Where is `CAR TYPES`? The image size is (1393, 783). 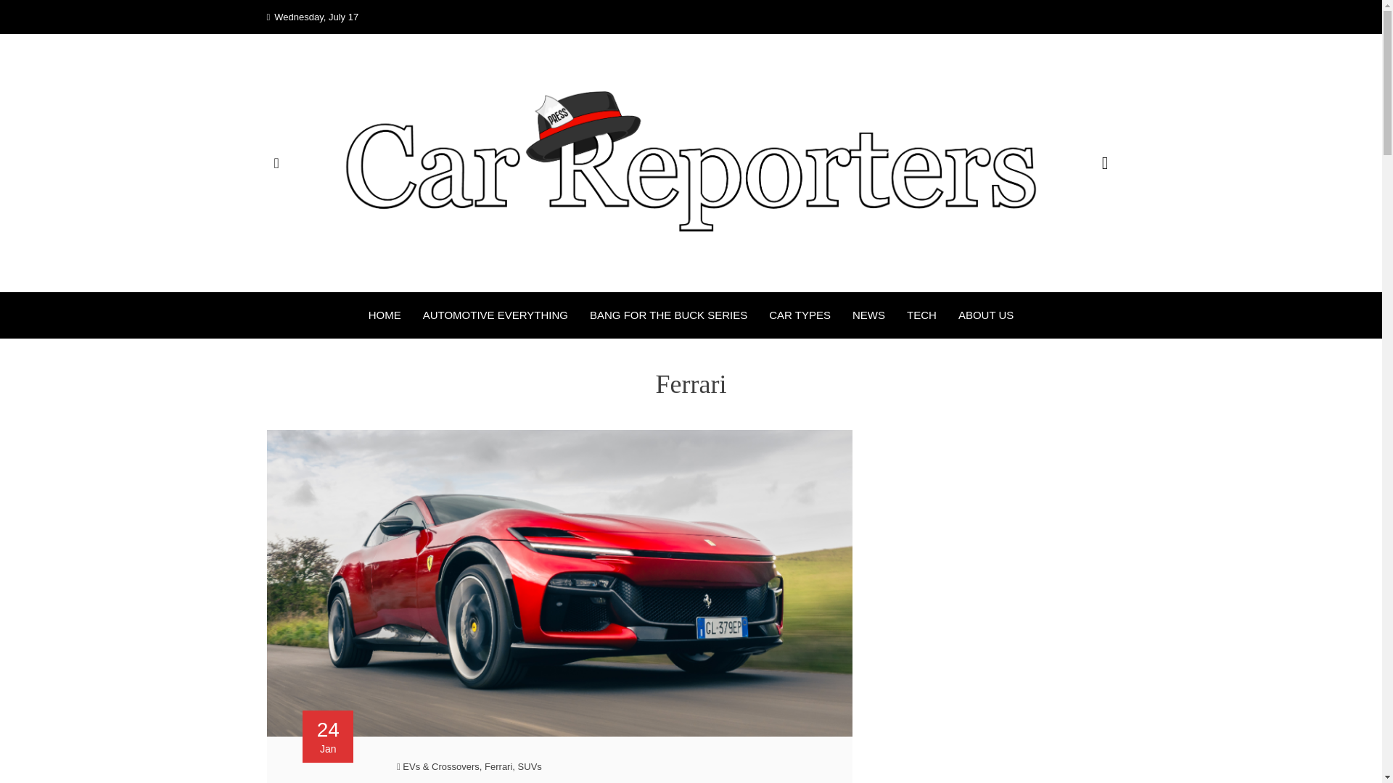
CAR TYPES is located at coordinates (800, 315).